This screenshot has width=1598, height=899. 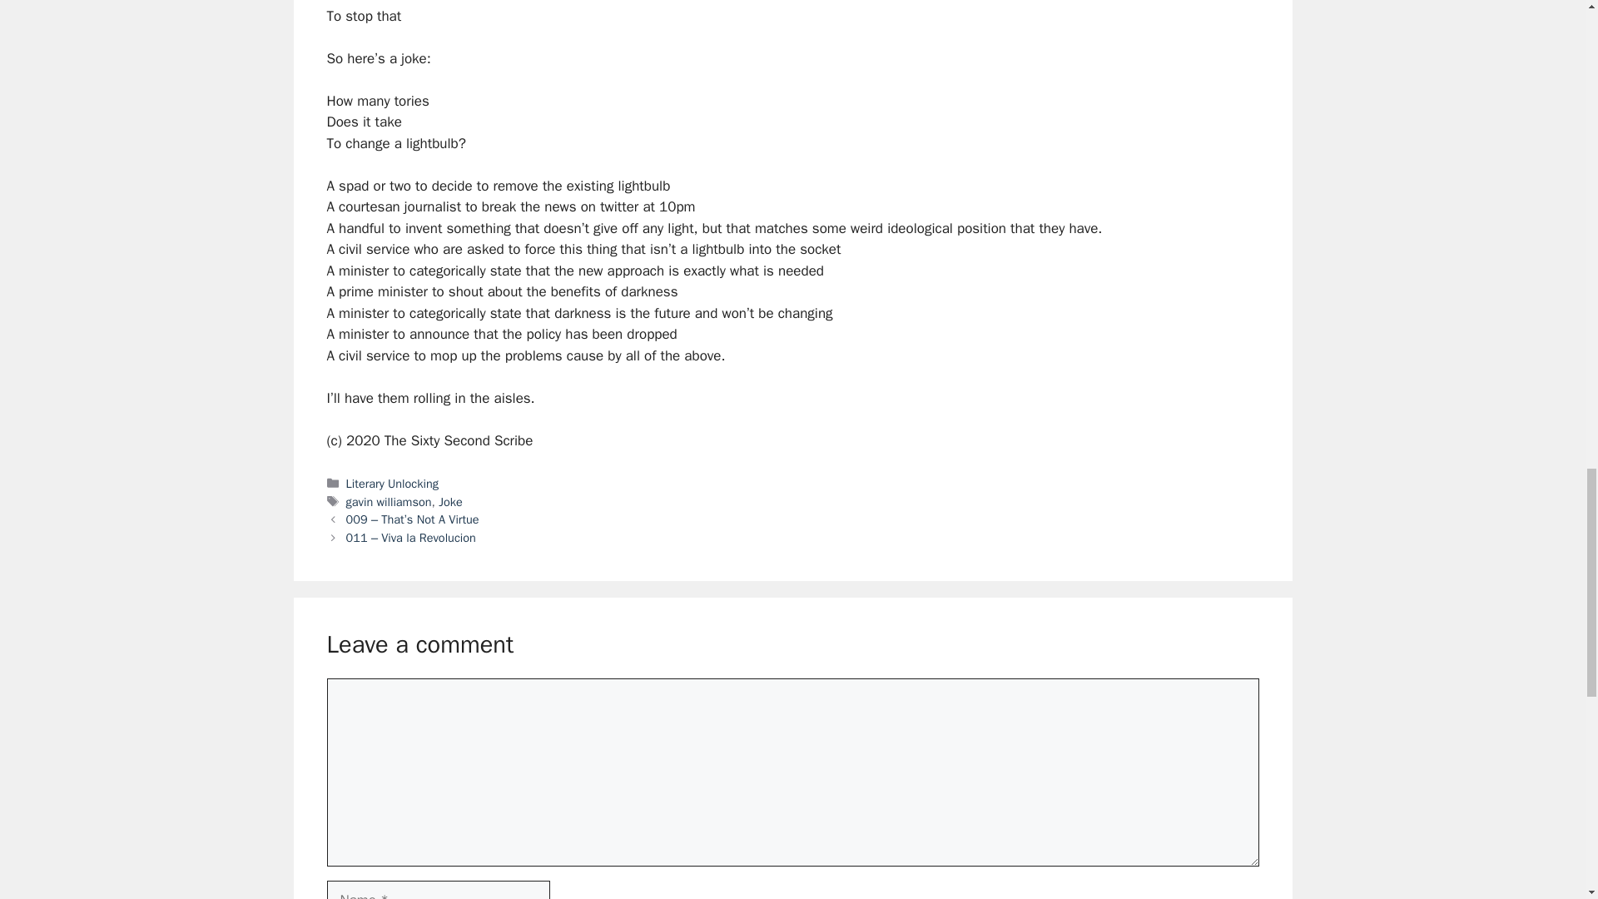 What do you see at coordinates (450, 502) in the screenshot?
I see `Joke` at bounding box center [450, 502].